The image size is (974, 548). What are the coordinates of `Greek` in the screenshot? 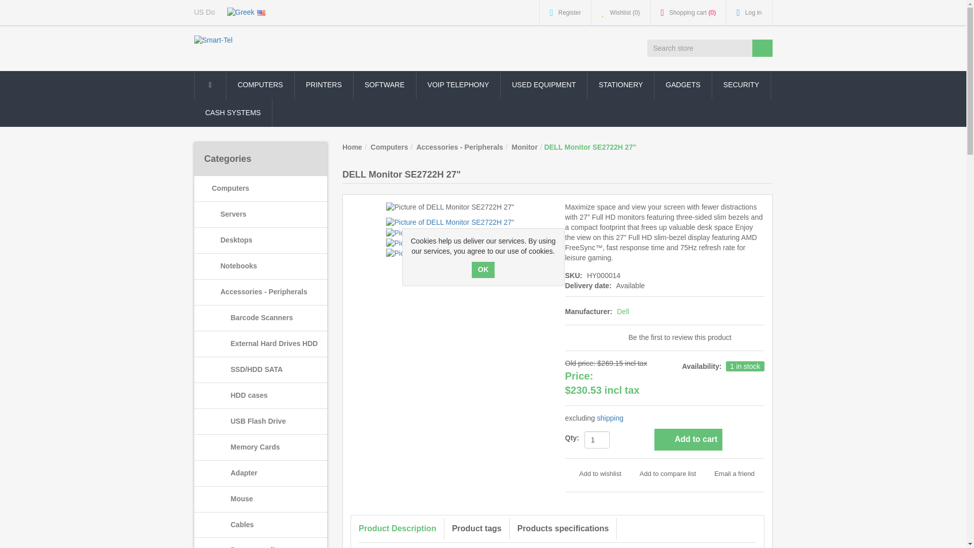 It's located at (240, 12).